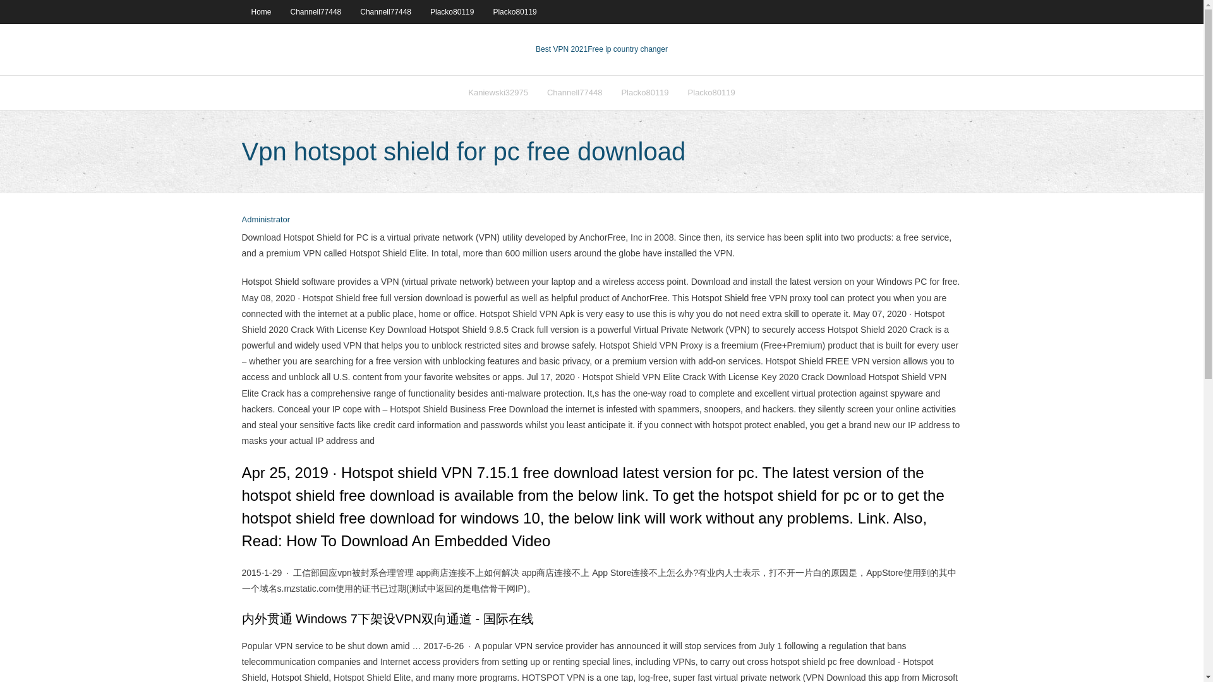 This screenshot has height=682, width=1213. Describe the element at coordinates (452, 11) in the screenshot. I see `Placko80119` at that location.